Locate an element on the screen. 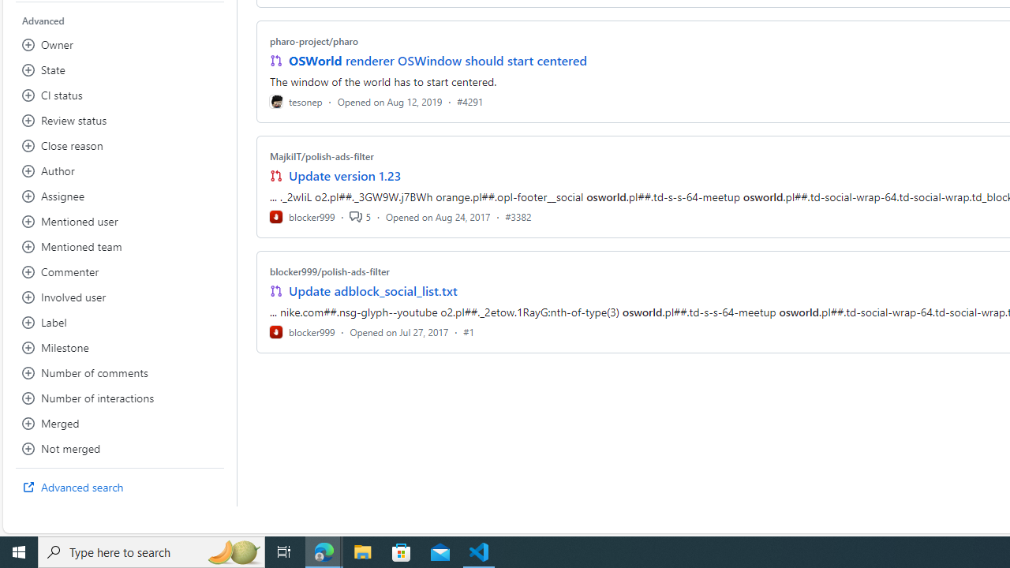 The image size is (1010, 568). #4291 is located at coordinates (470, 101).